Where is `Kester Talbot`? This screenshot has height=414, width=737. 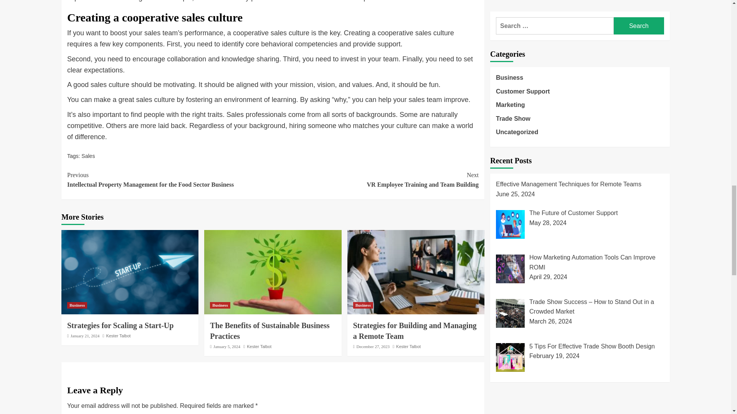 Kester Talbot is located at coordinates (375, 179).